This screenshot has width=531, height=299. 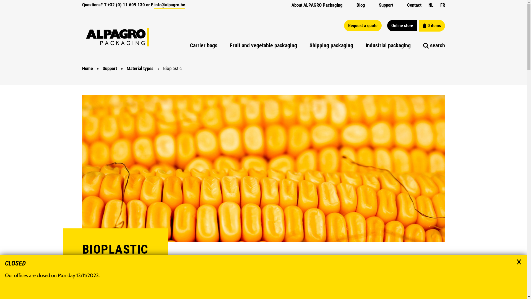 I want to click on Blog, so click(x=361, y=5).